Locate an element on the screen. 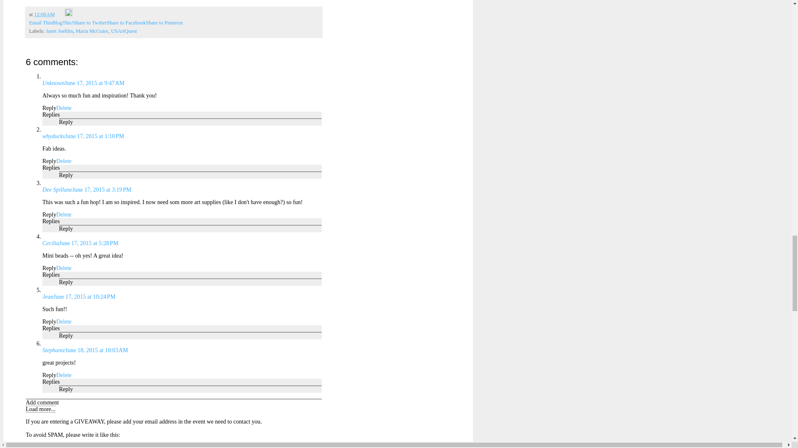  Share to Twitter is located at coordinates (90, 22).